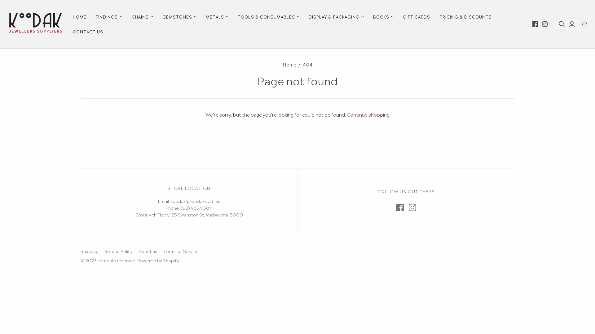 The image size is (595, 334). What do you see at coordinates (119, 251) in the screenshot?
I see `Refund Policy` at bounding box center [119, 251].